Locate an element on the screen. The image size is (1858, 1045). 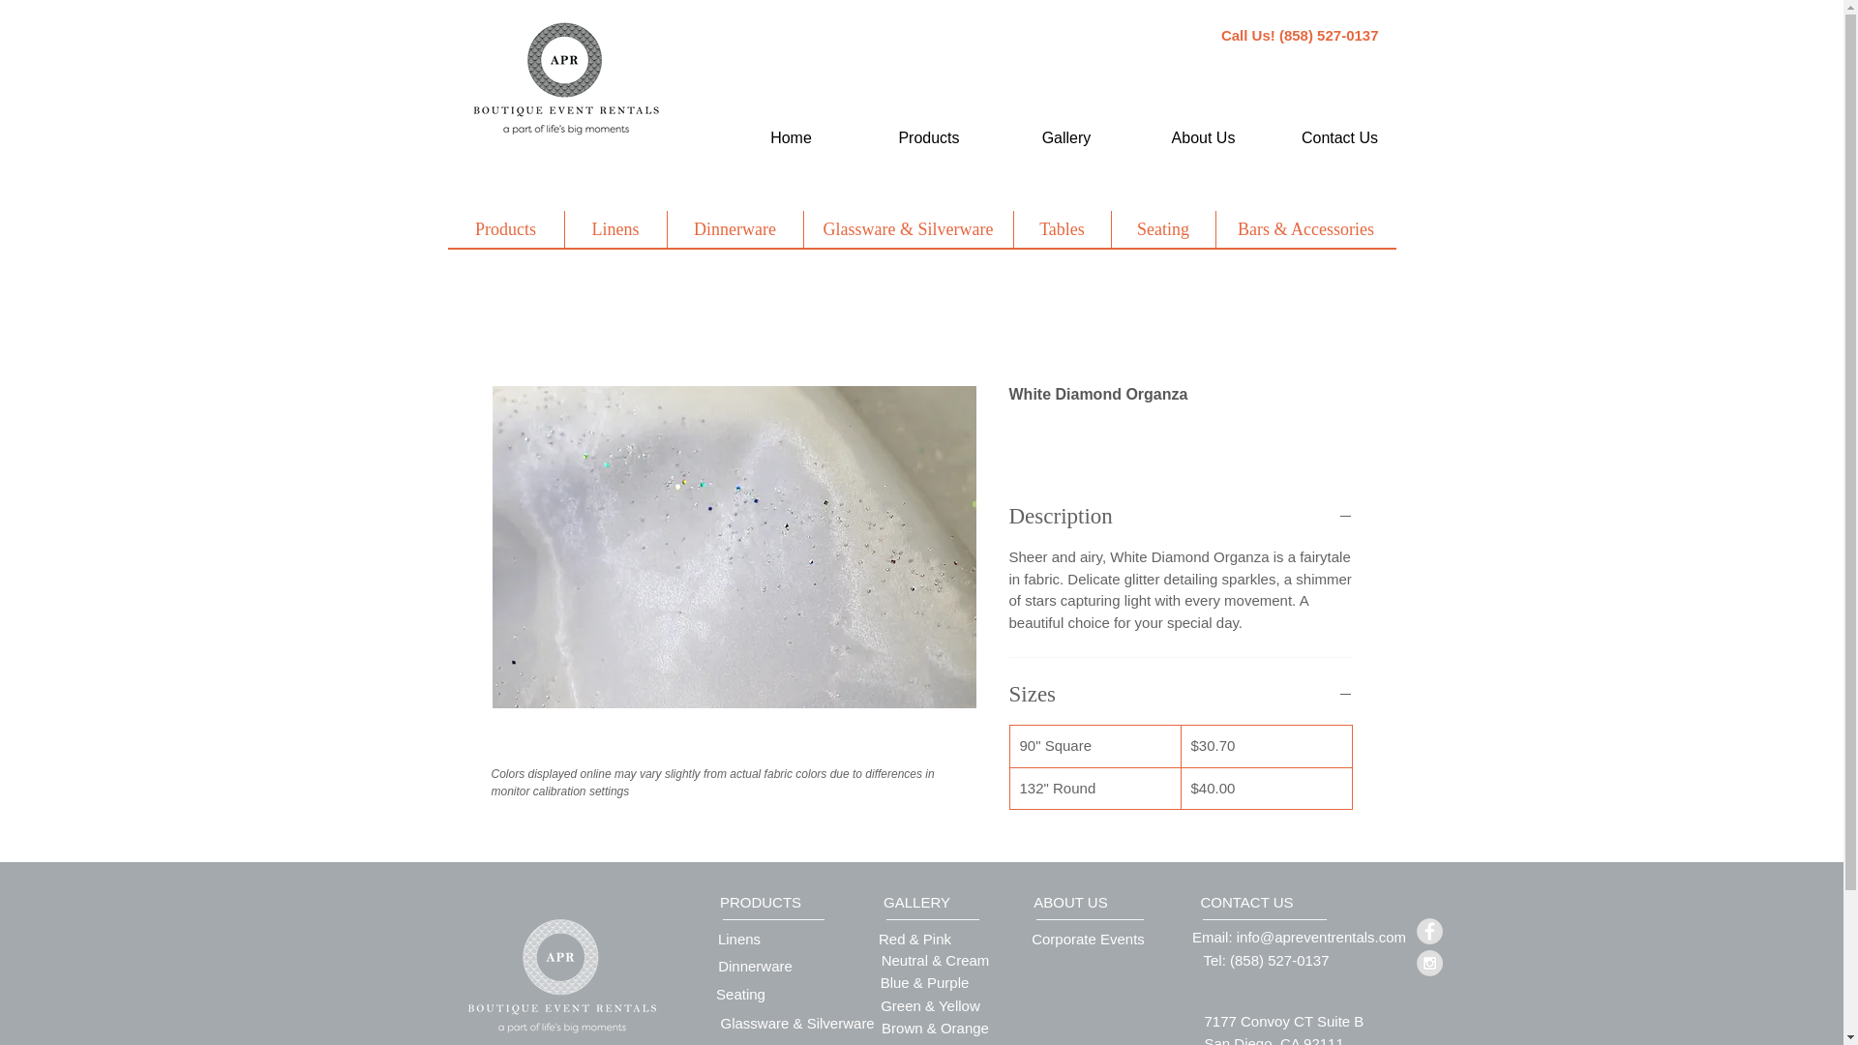
Sizes is located at coordinates (1181, 695).